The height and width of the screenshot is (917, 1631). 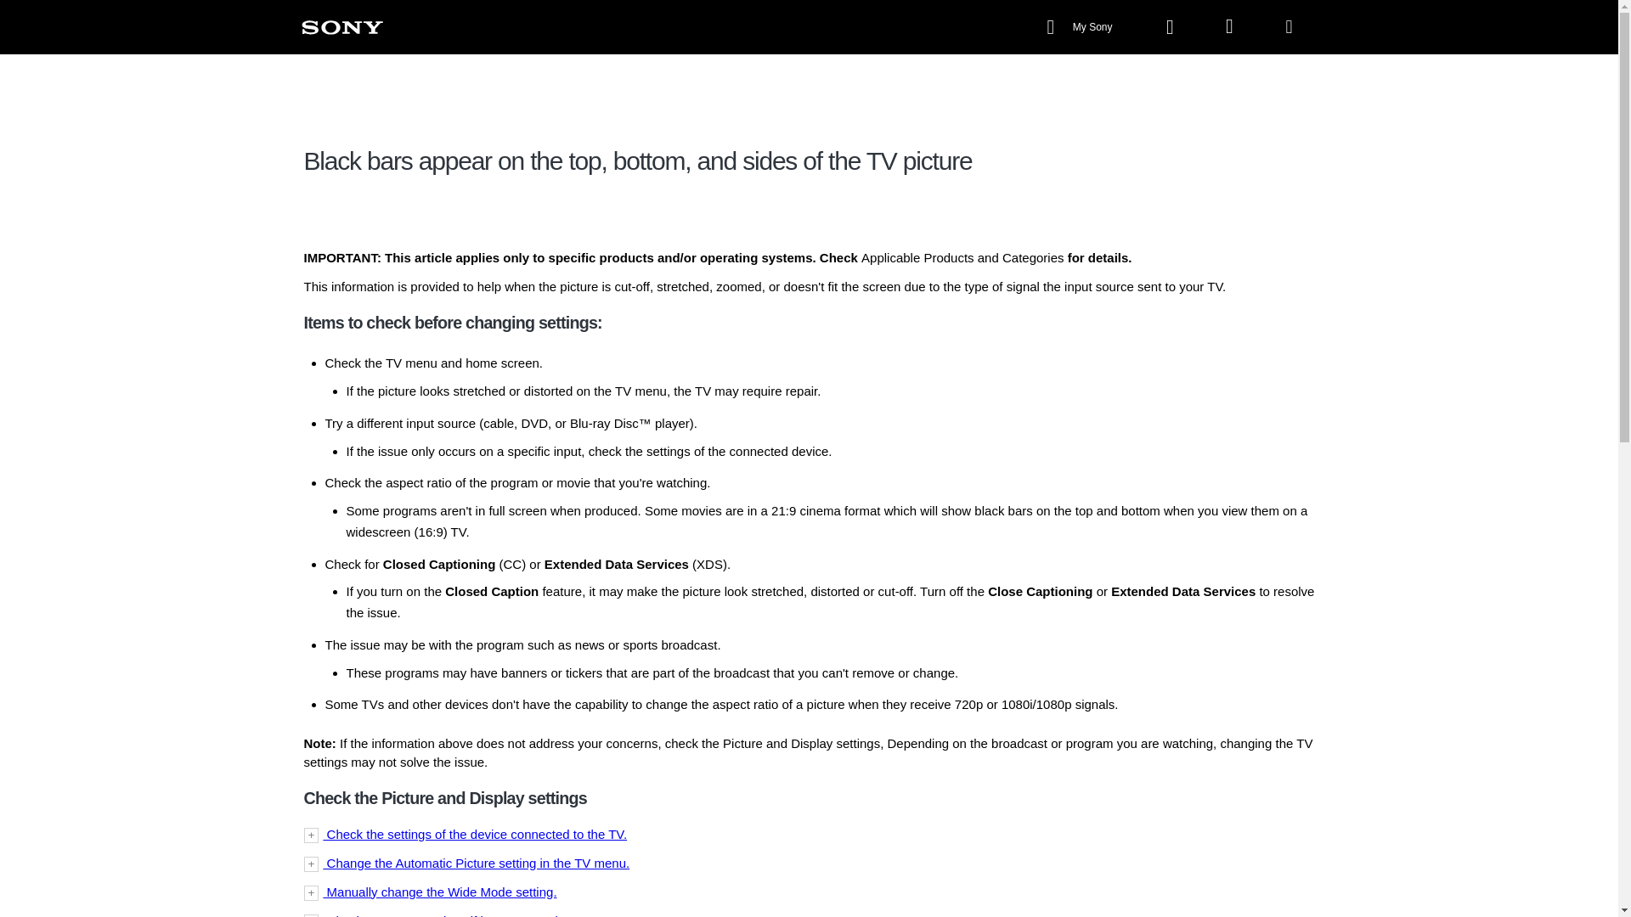 What do you see at coordinates (809, 834) in the screenshot?
I see `expand` at bounding box center [809, 834].